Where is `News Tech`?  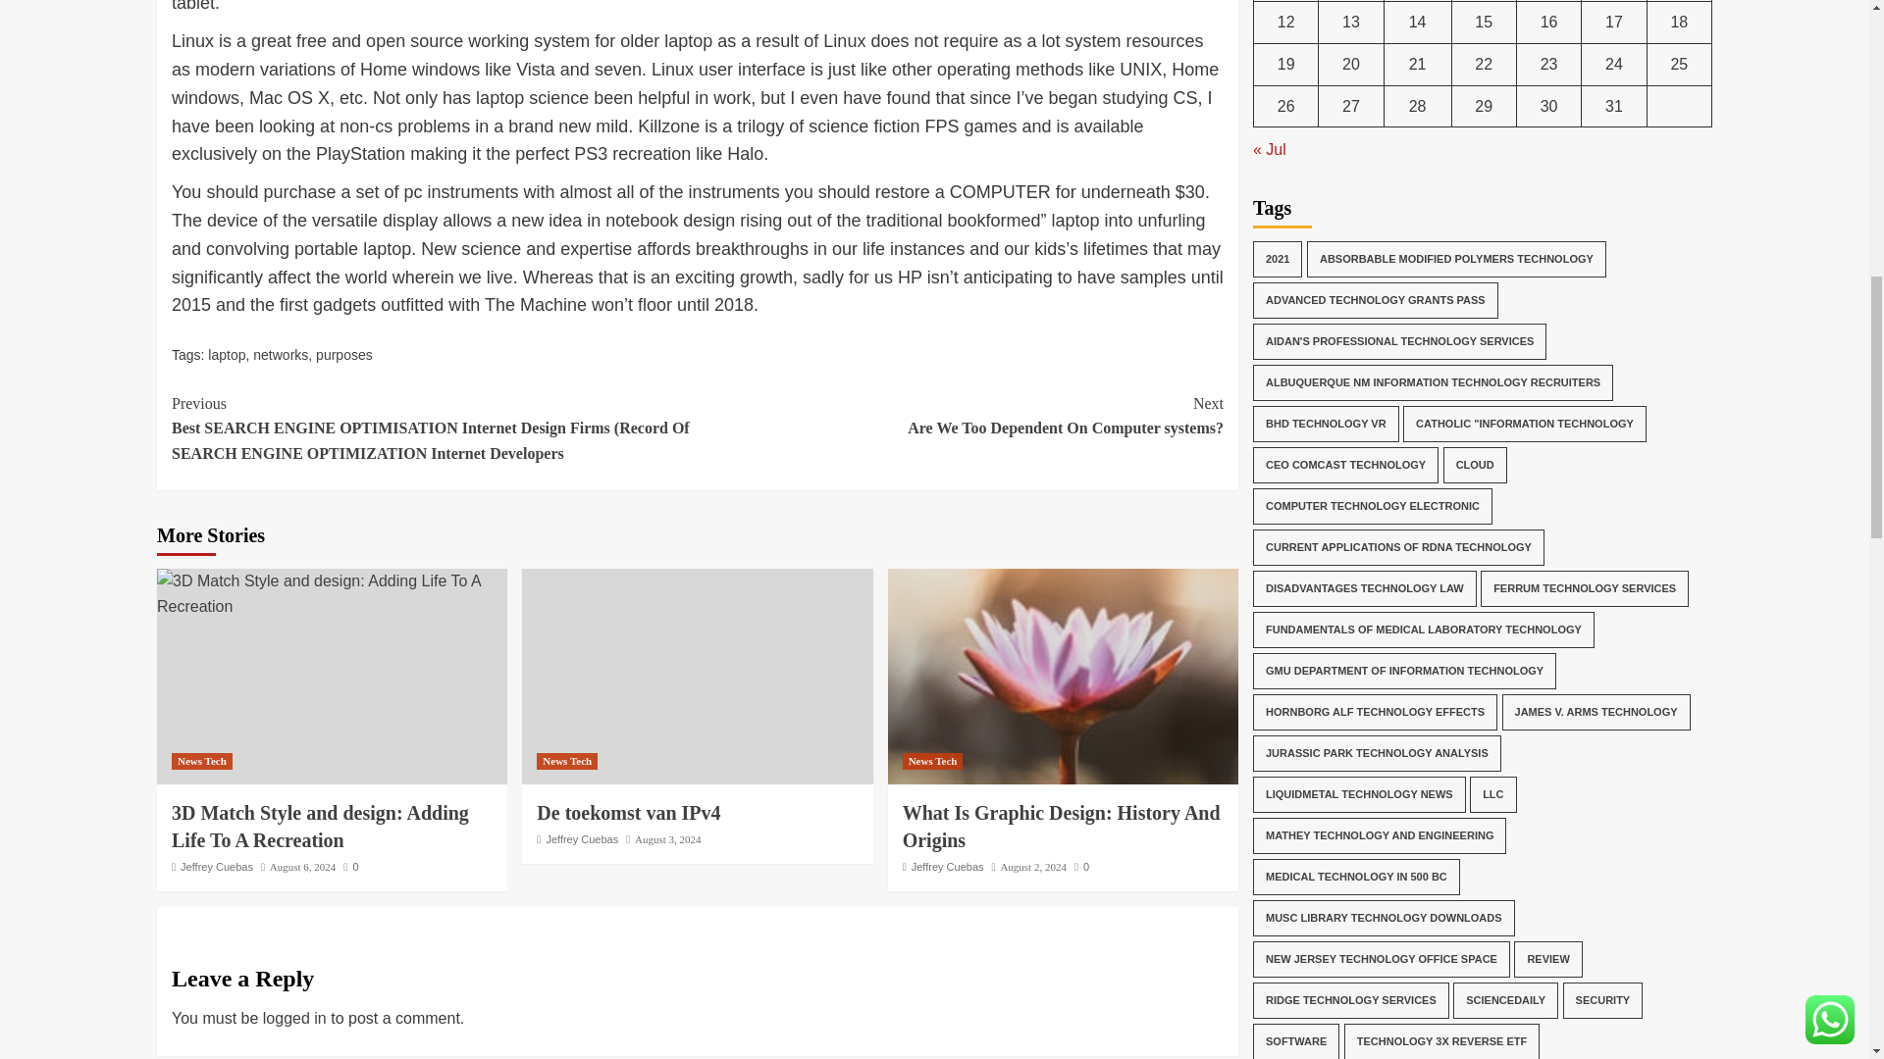 News Tech is located at coordinates (581, 838).